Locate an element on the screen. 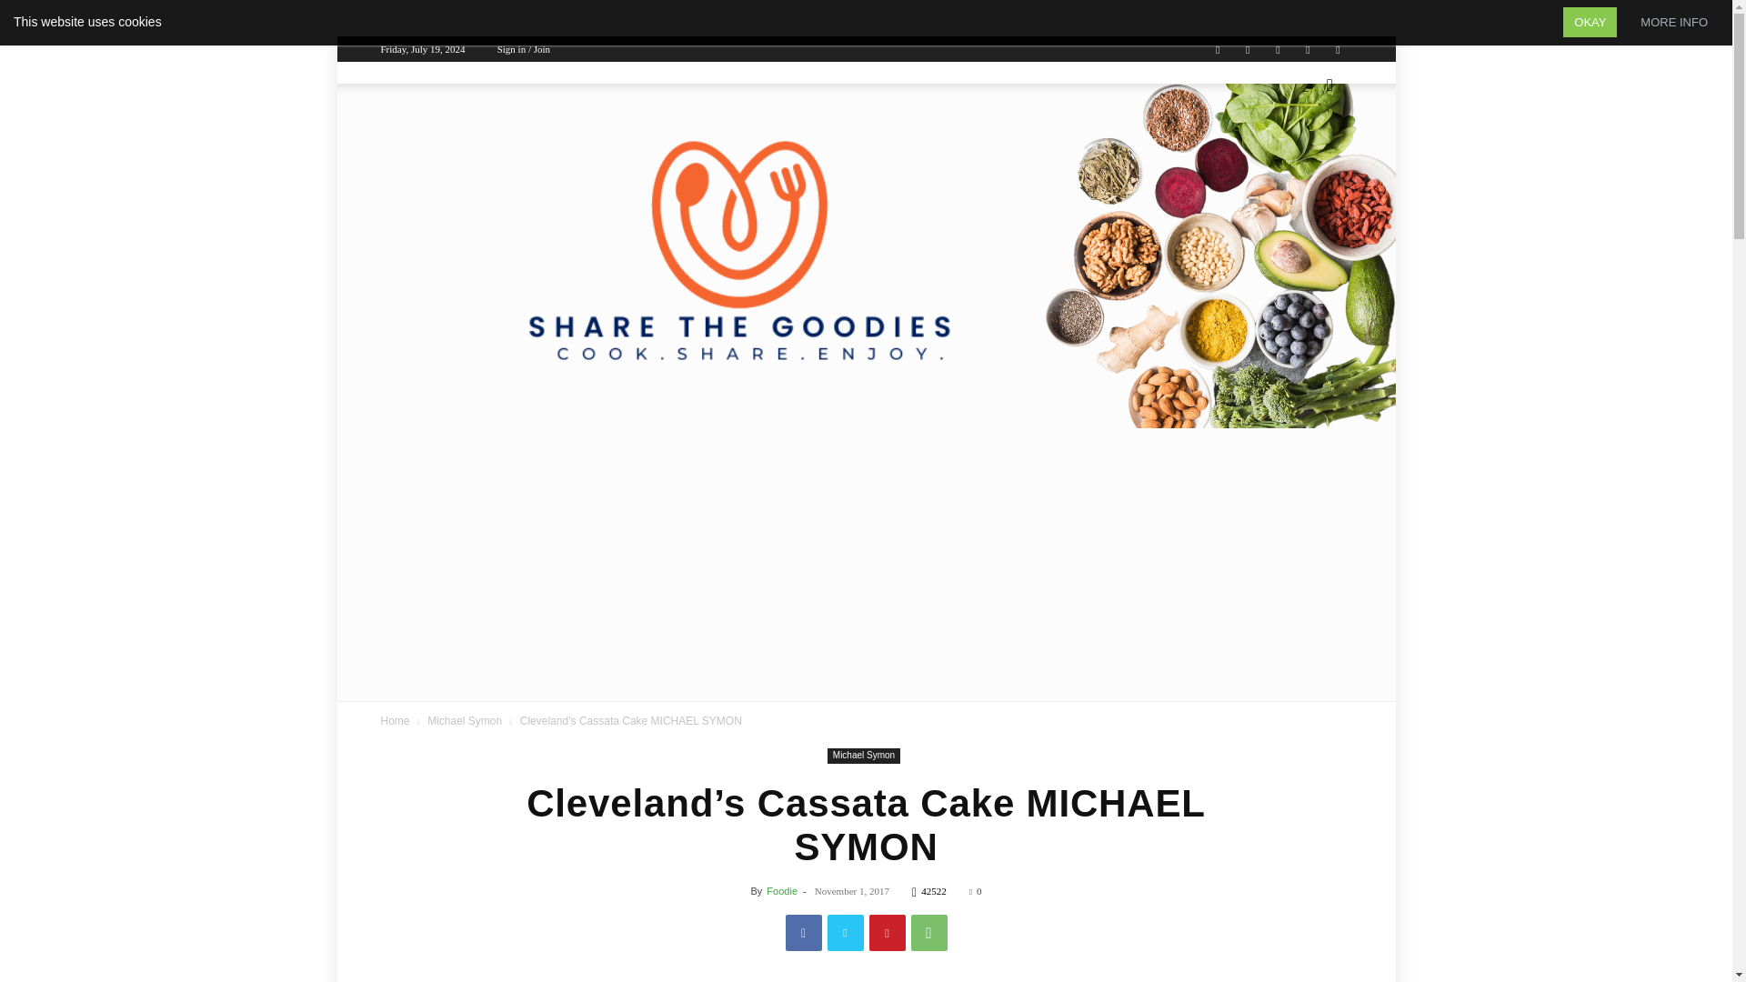  VKontakte is located at coordinates (1308, 49).